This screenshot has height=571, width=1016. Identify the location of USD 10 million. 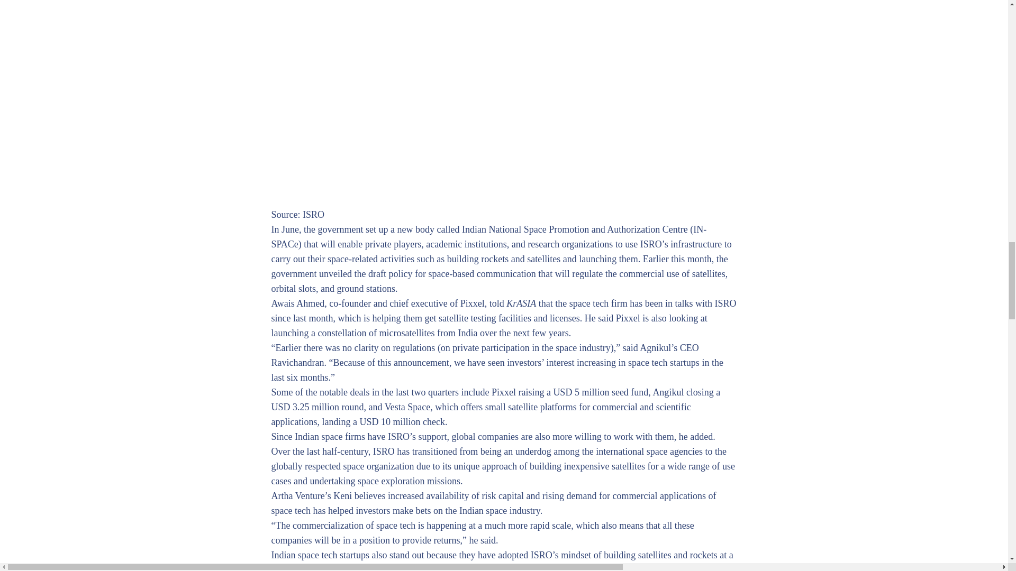
(389, 422).